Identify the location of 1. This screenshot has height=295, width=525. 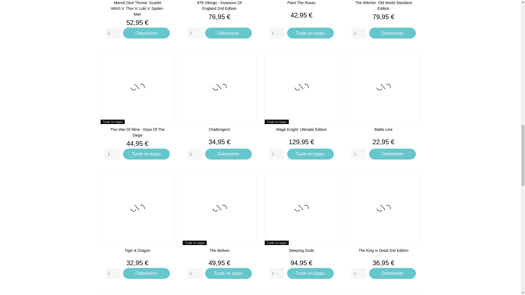
(194, 273).